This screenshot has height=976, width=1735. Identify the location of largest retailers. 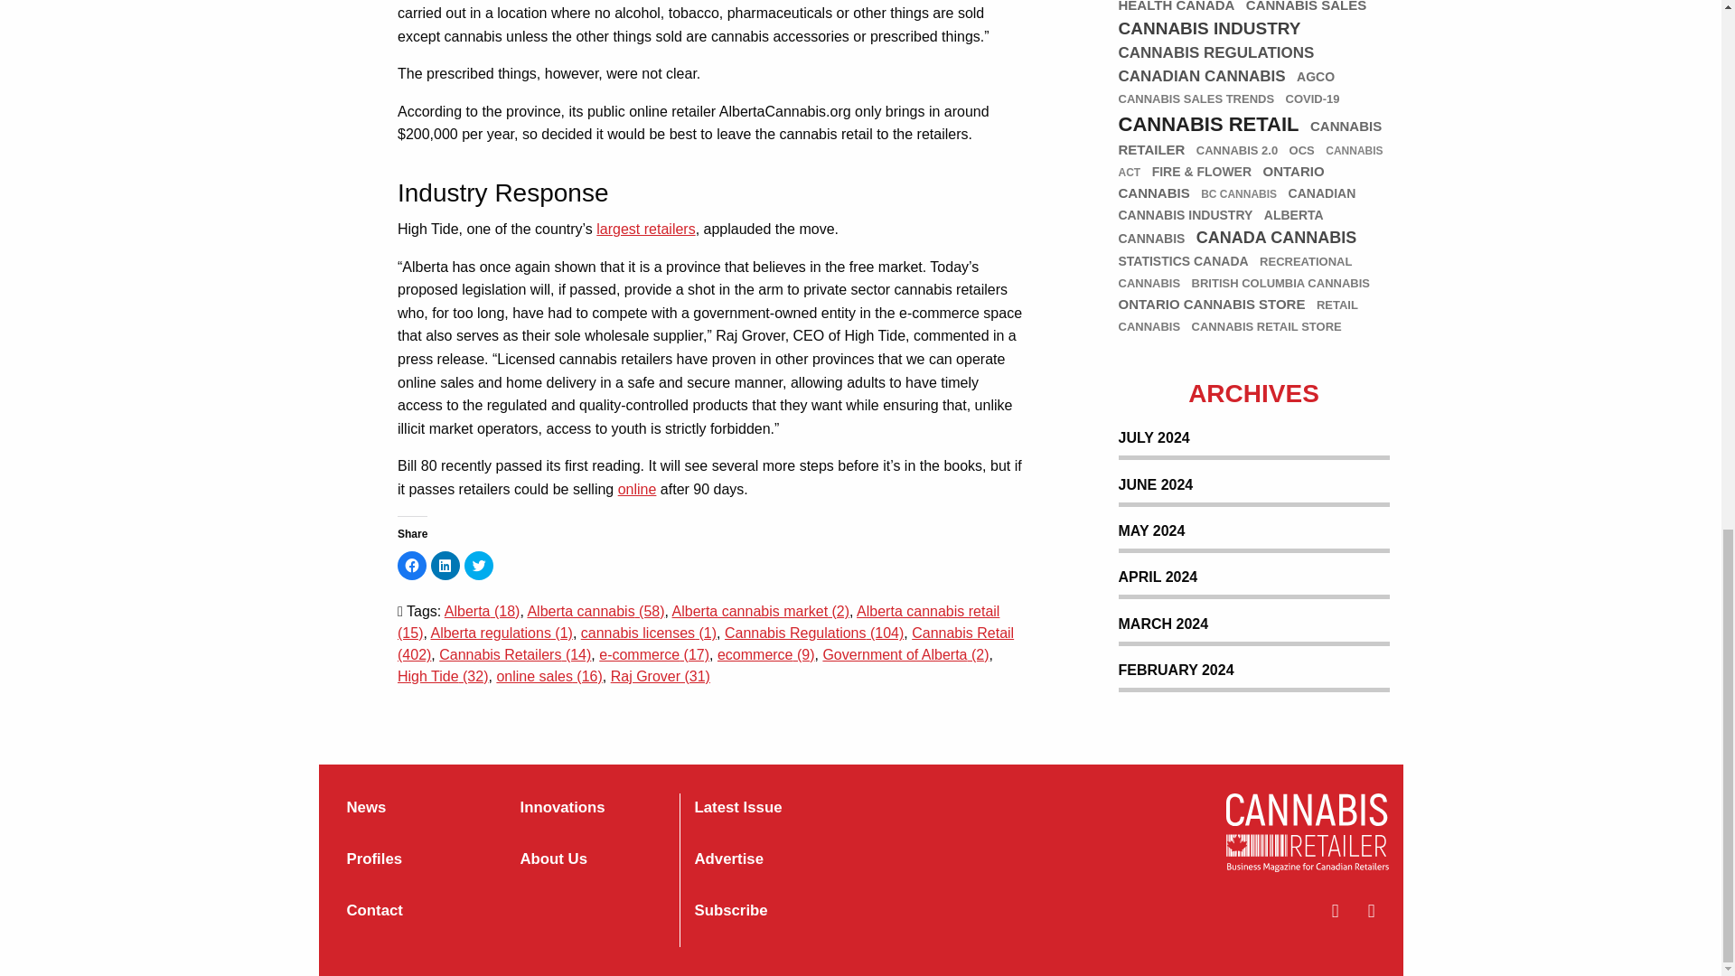
(645, 230).